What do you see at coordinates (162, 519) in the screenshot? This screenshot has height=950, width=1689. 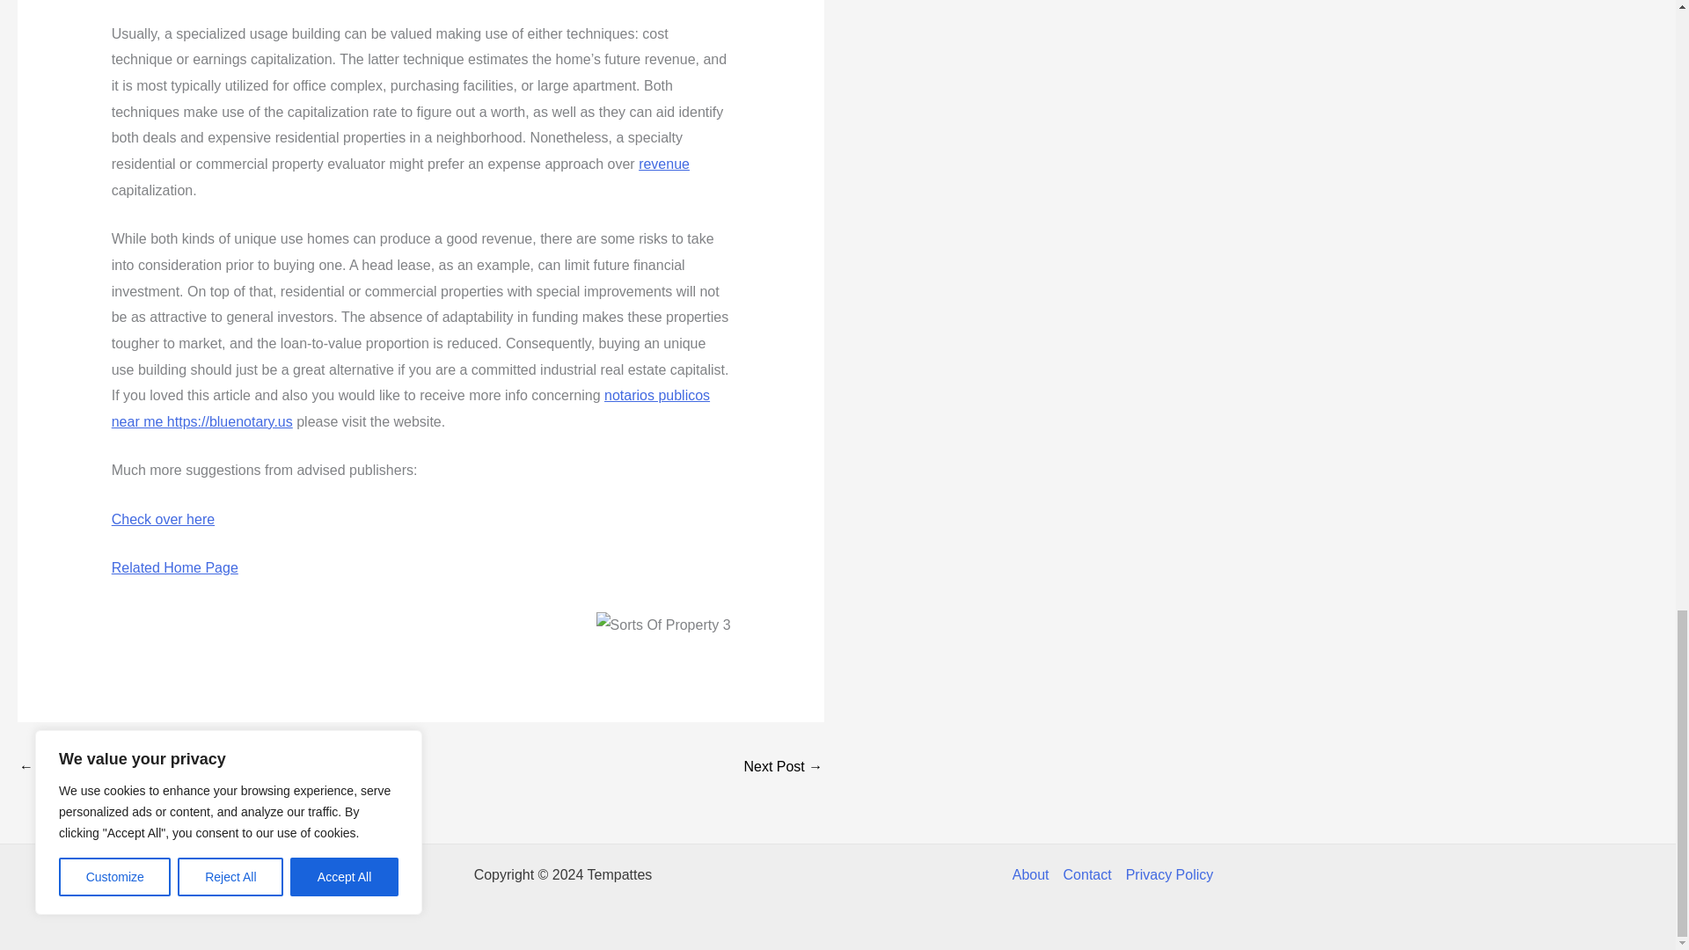 I see `Check over here` at bounding box center [162, 519].